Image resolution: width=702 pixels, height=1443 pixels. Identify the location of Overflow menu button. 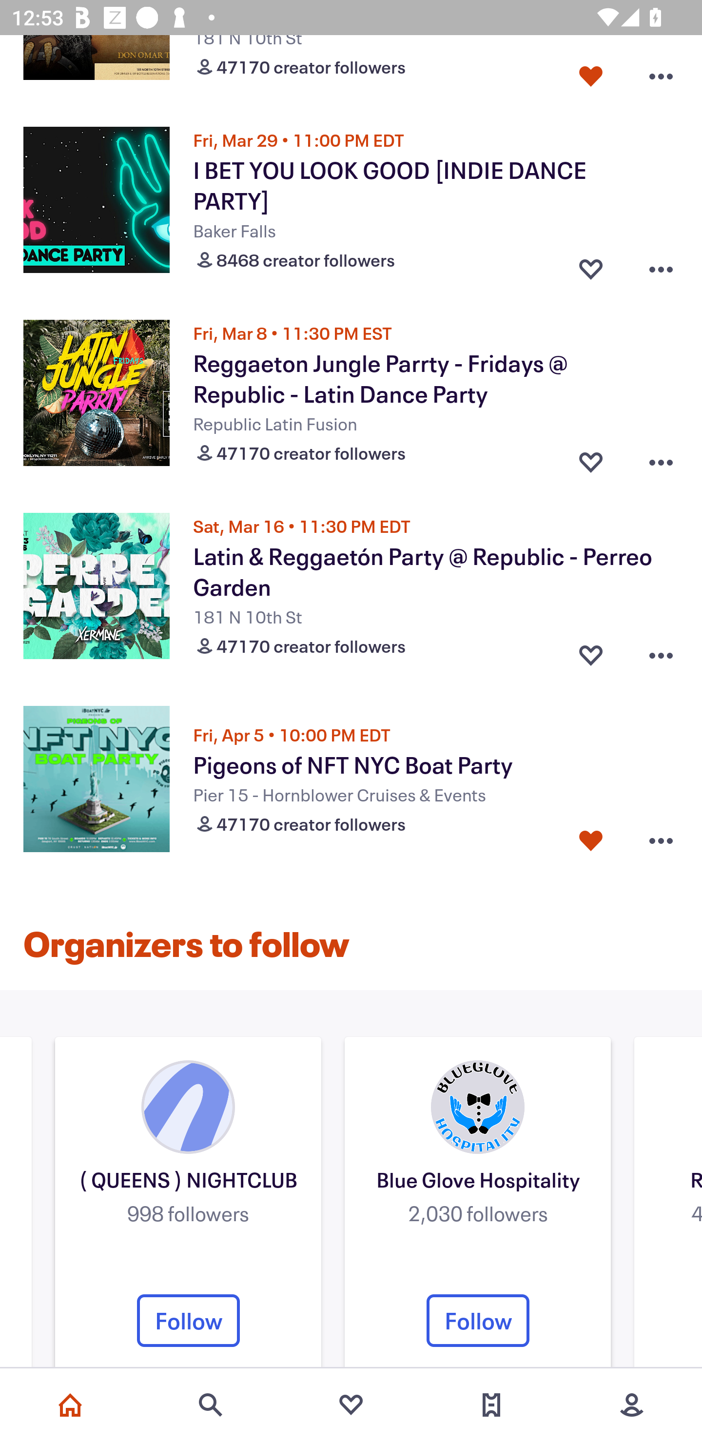
(661, 651).